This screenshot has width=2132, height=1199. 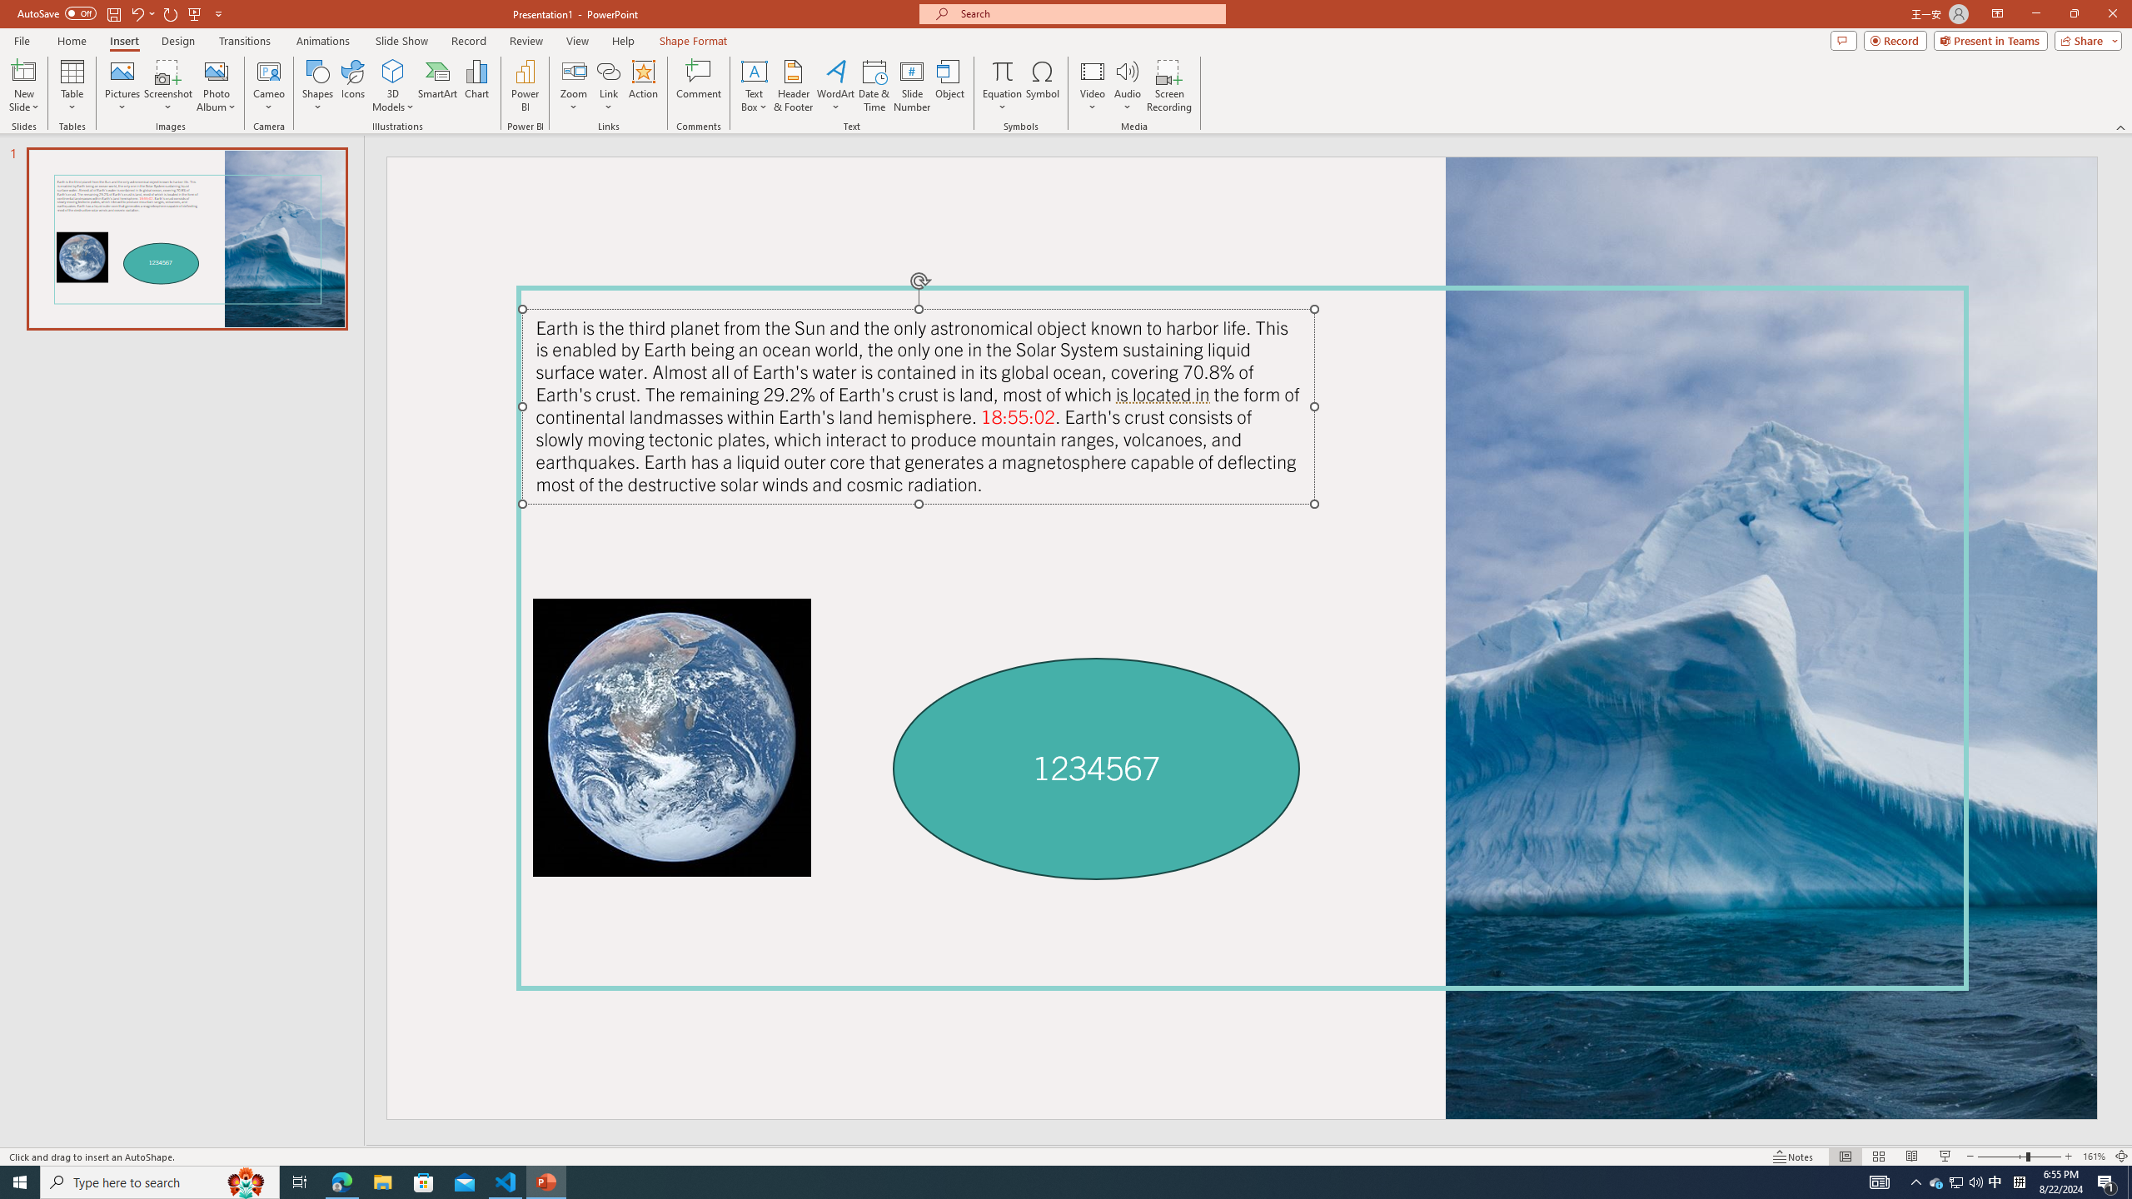 What do you see at coordinates (216, 86) in the screenshot?
I see `Photo Album...` at bounding box center [216, 86].